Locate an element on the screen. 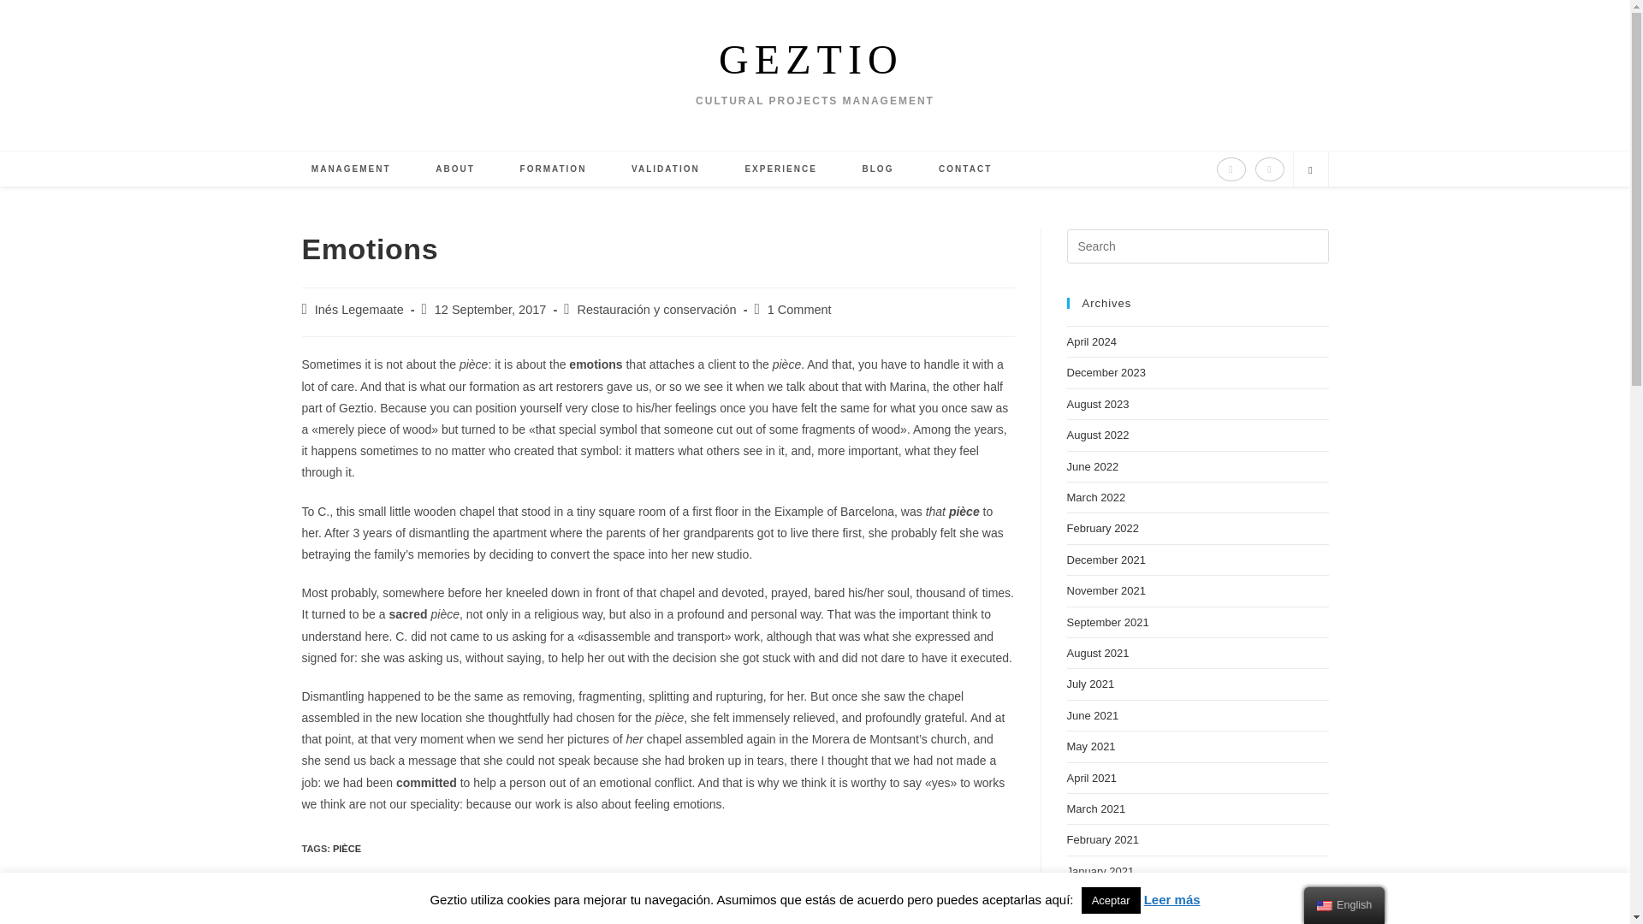 The image size is (1643, 924). EXPERIENCE is located at coordinates (780, 169).